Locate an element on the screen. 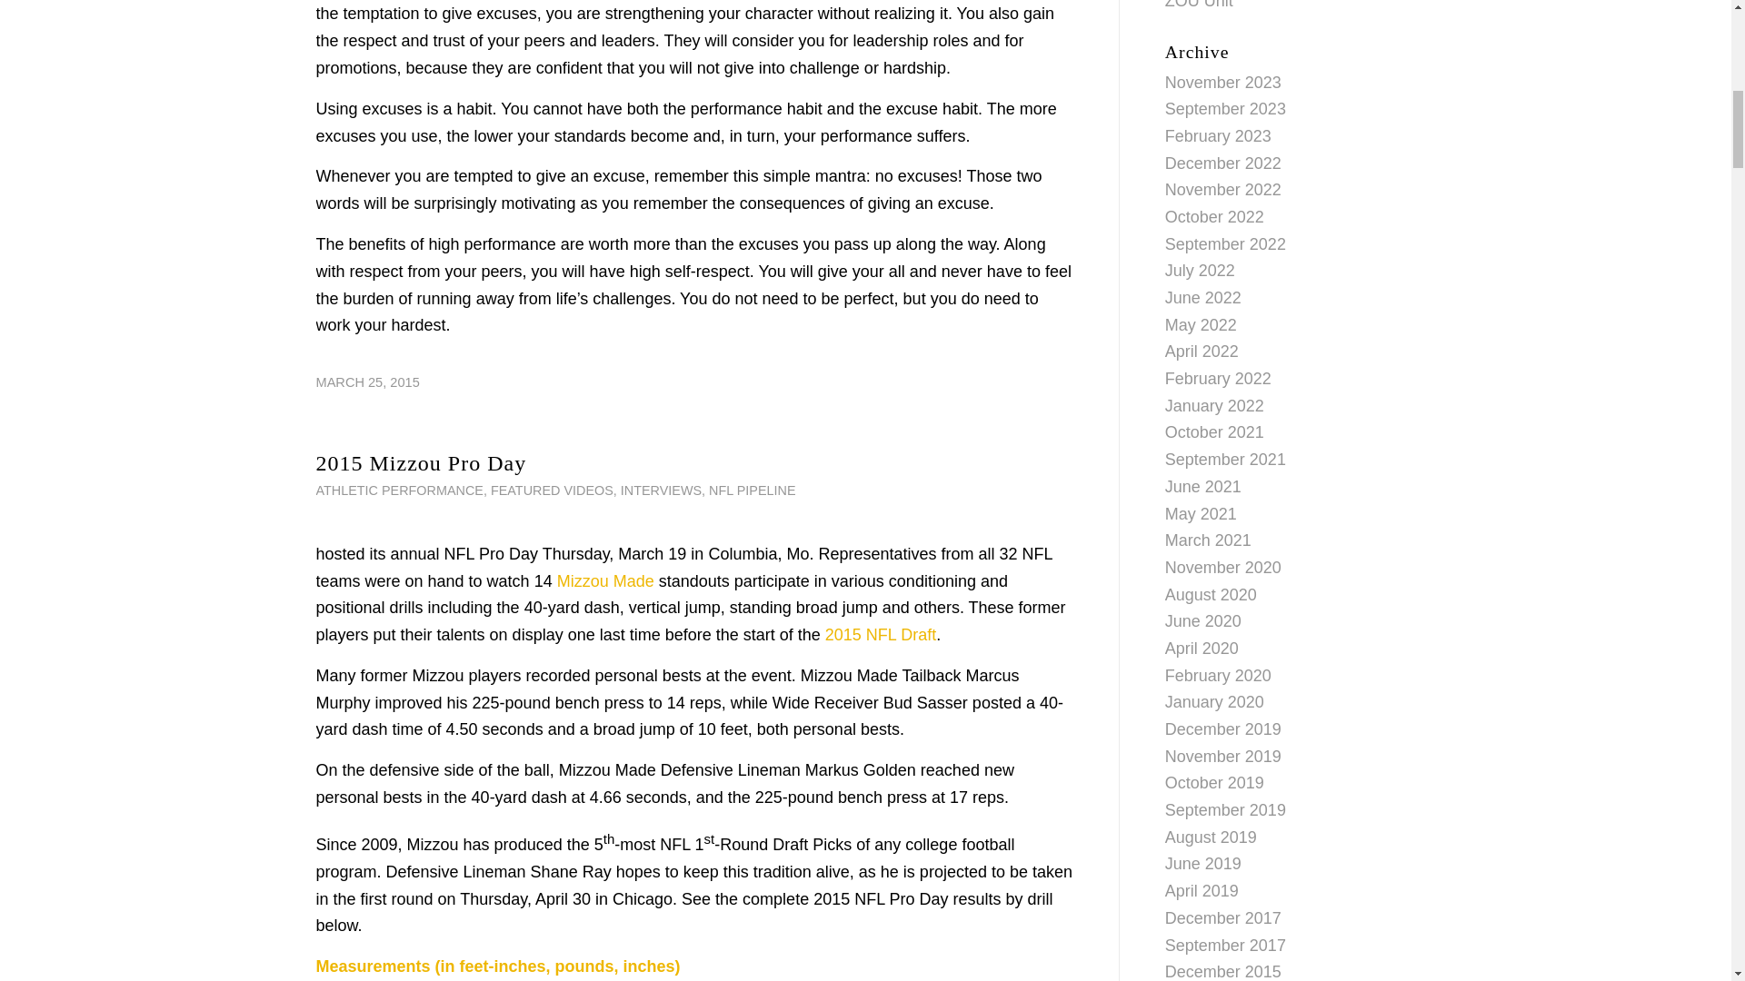  FEATURED VIDEOS is located at coordinates (552, 490).